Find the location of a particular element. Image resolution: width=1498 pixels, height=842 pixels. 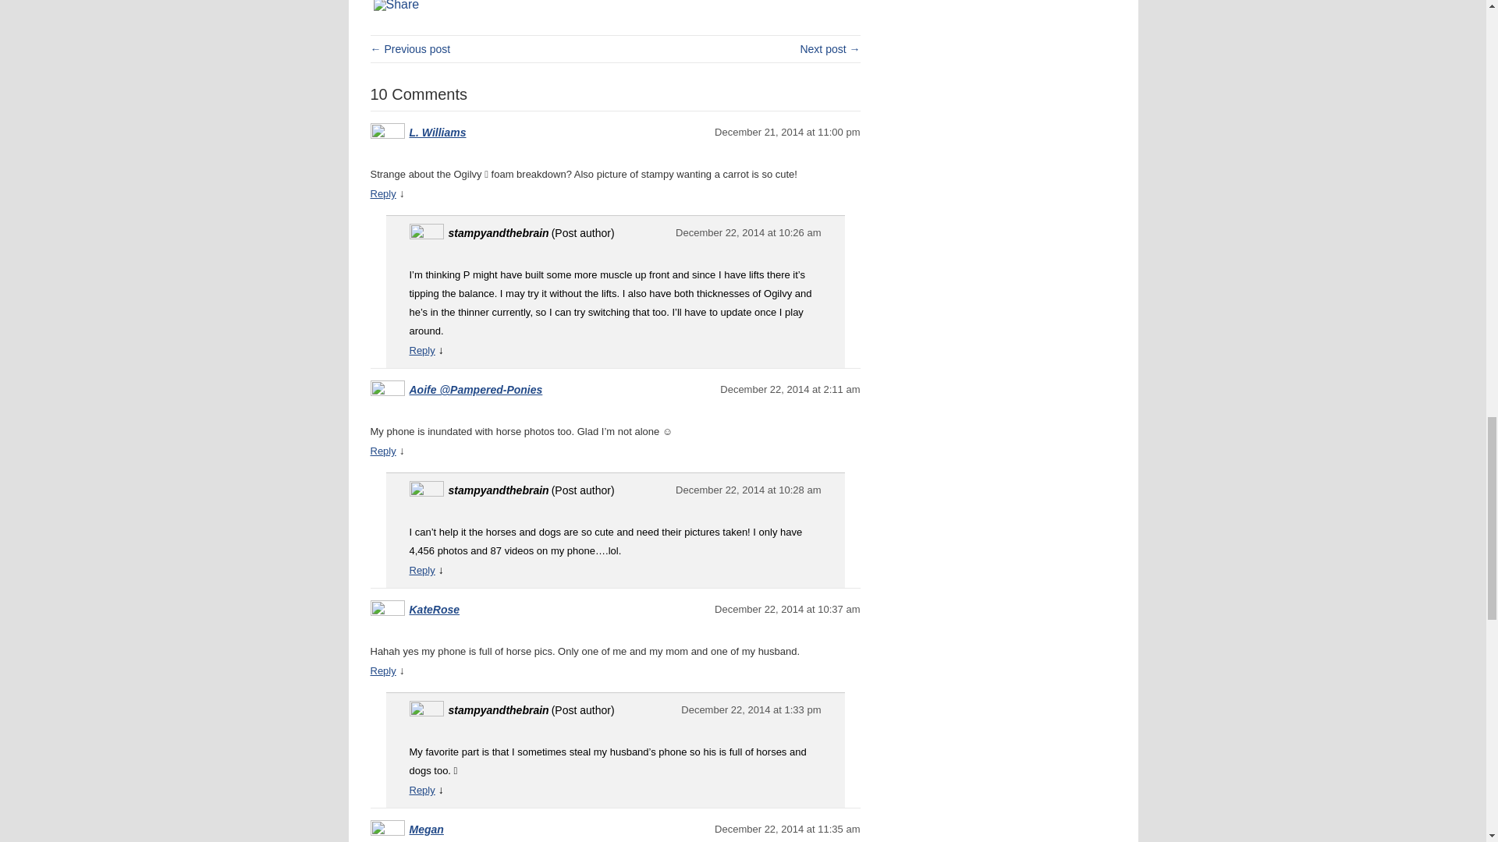

Reply is located at coordinates (421, 569).